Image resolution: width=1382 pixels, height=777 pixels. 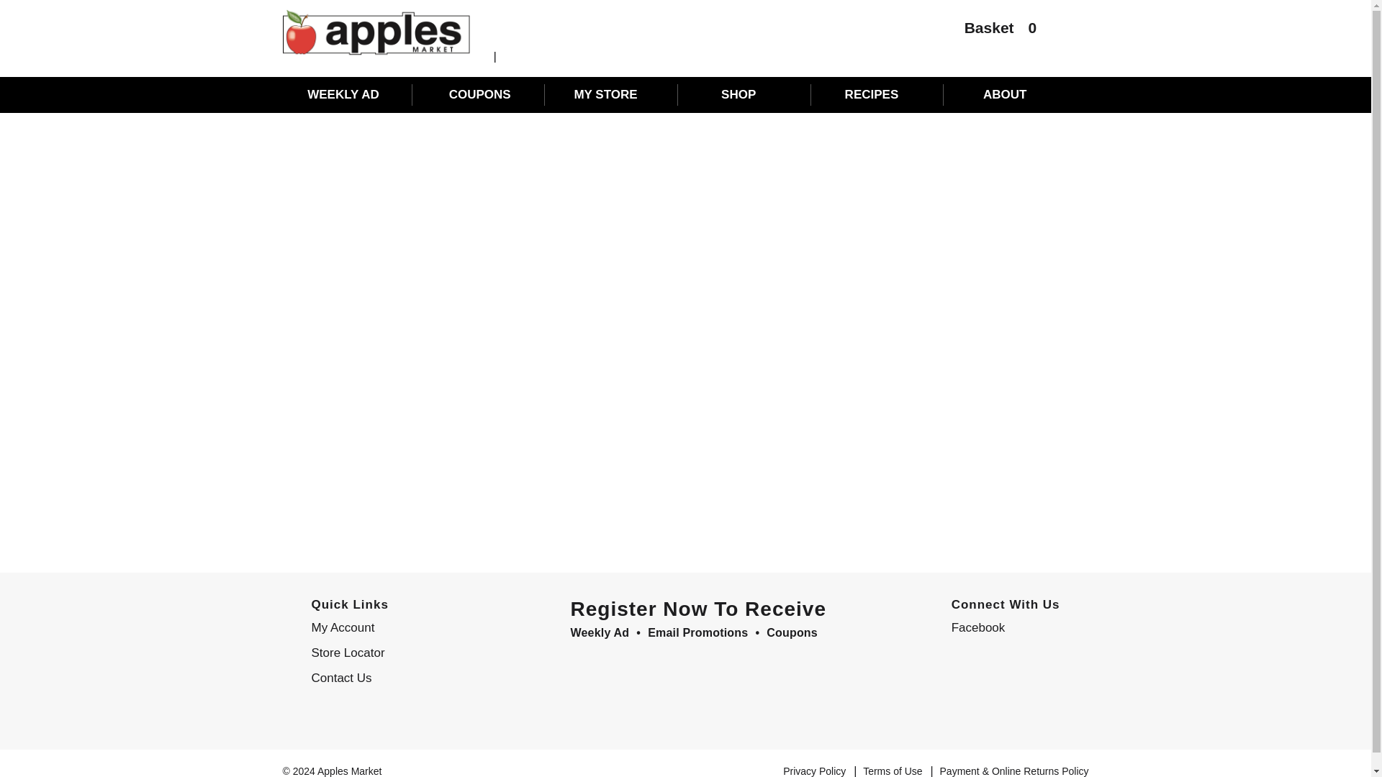 What do you see at coordinates (1002, 627) in the screenshot?
I see `facebook` at bounding box center [1002, 627].